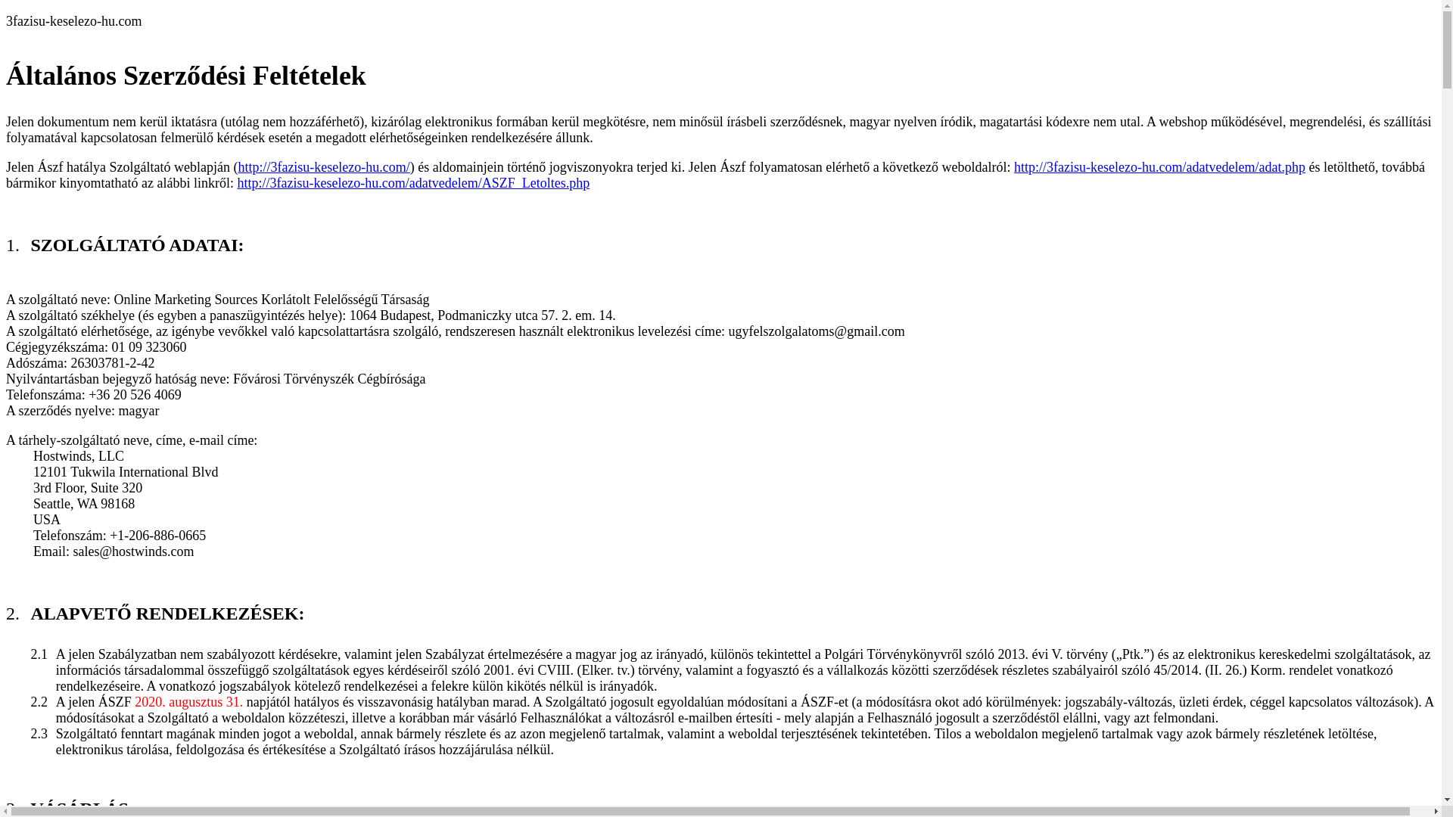 Image resolution: width=1453 pixels, height=817 pixels. What do you see at coordinates (413, 183) in the screenshot?
I see `http://3fazisu-keselezo-hu.com/adatvedelem/ASZF_Letoltes.php` at bounding box center [413, 183].